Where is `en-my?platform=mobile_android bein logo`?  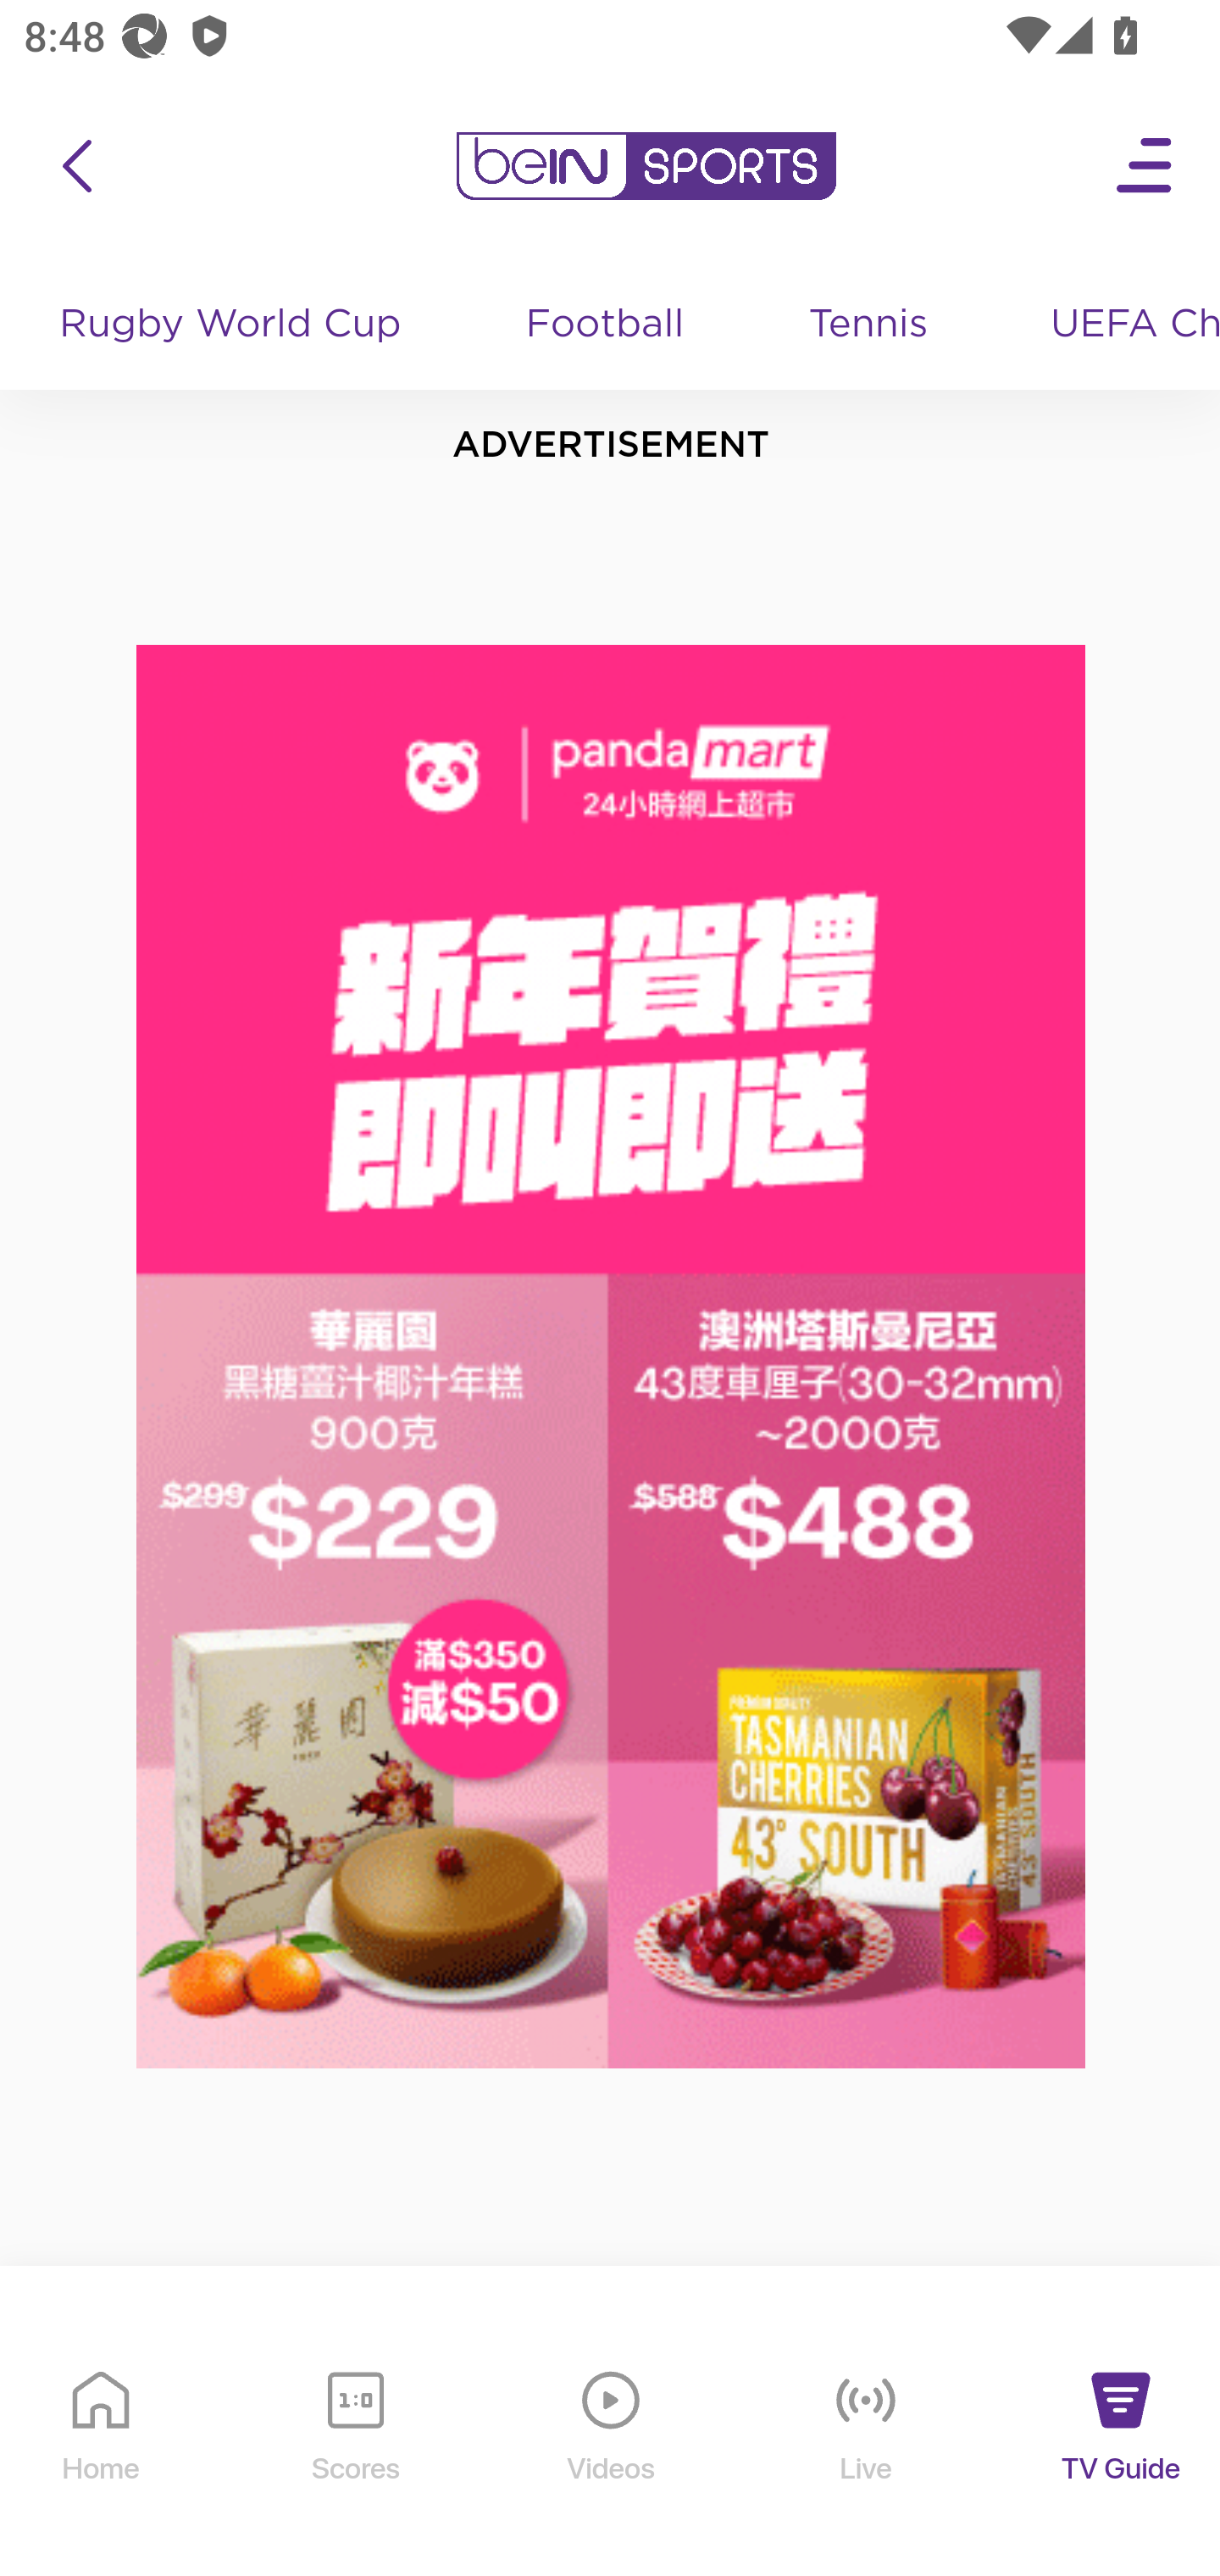
en-my?platform=mobile_android bein logo is located at coordinates (646, 166).